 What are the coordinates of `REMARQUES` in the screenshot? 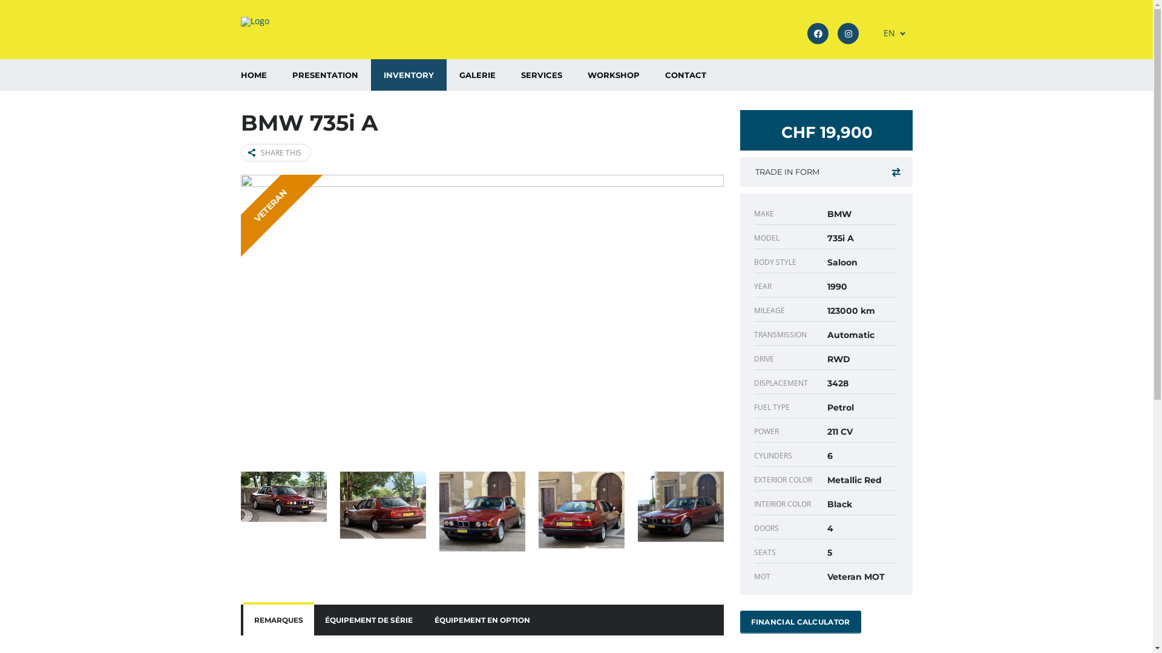 It's located at (278, 620).